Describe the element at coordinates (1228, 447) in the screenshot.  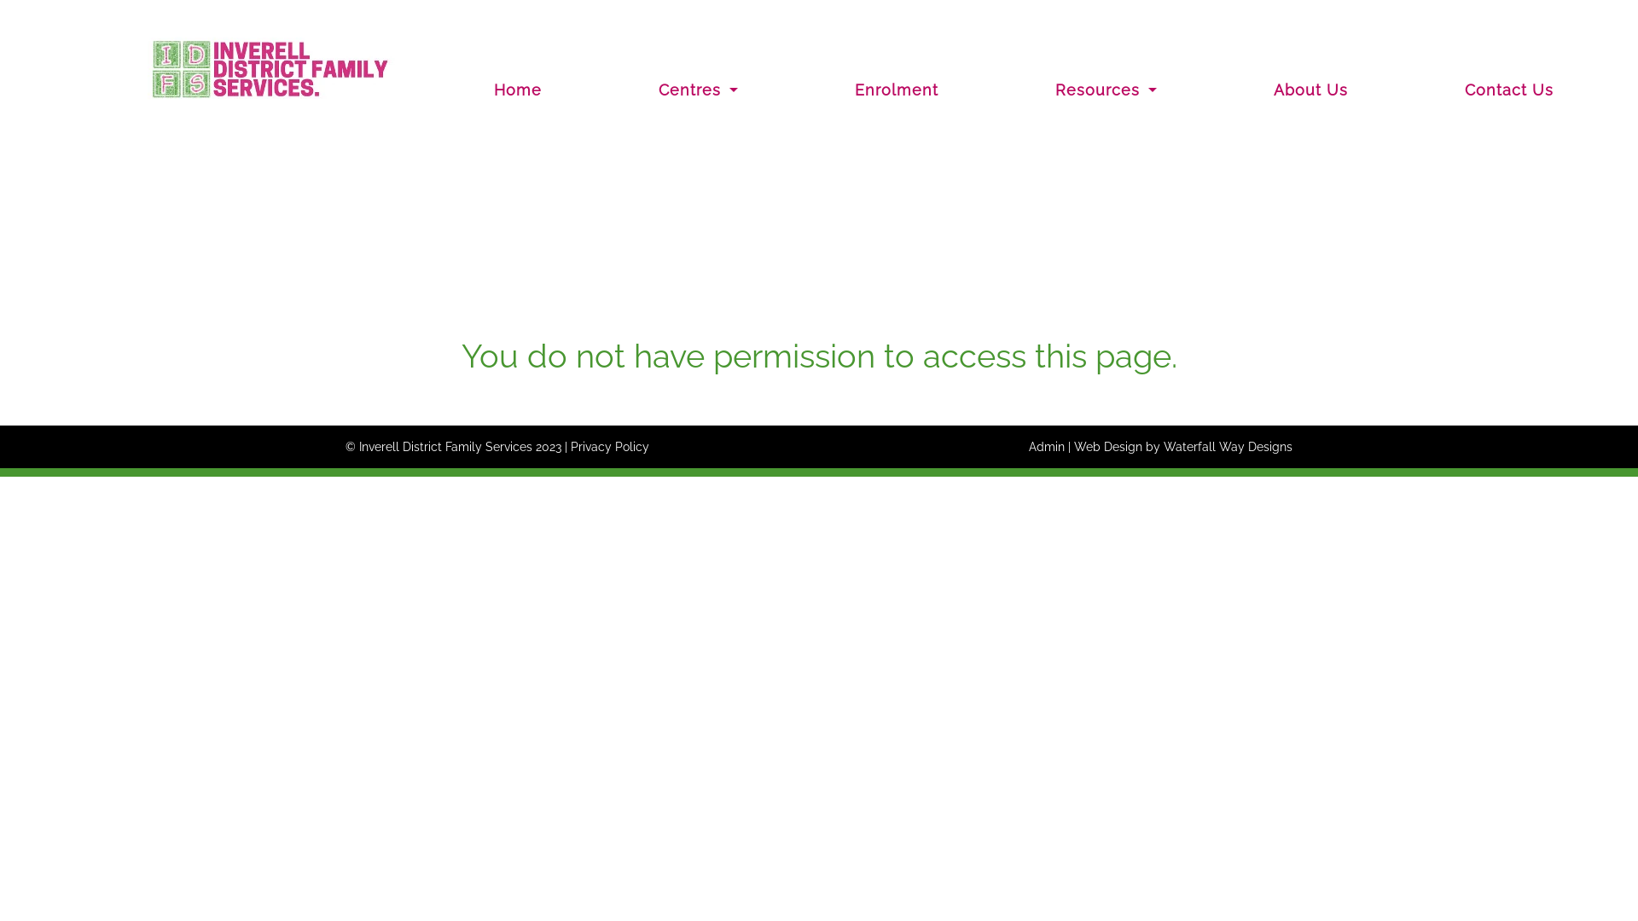
I see `Waterfall Way Designs` at that location.